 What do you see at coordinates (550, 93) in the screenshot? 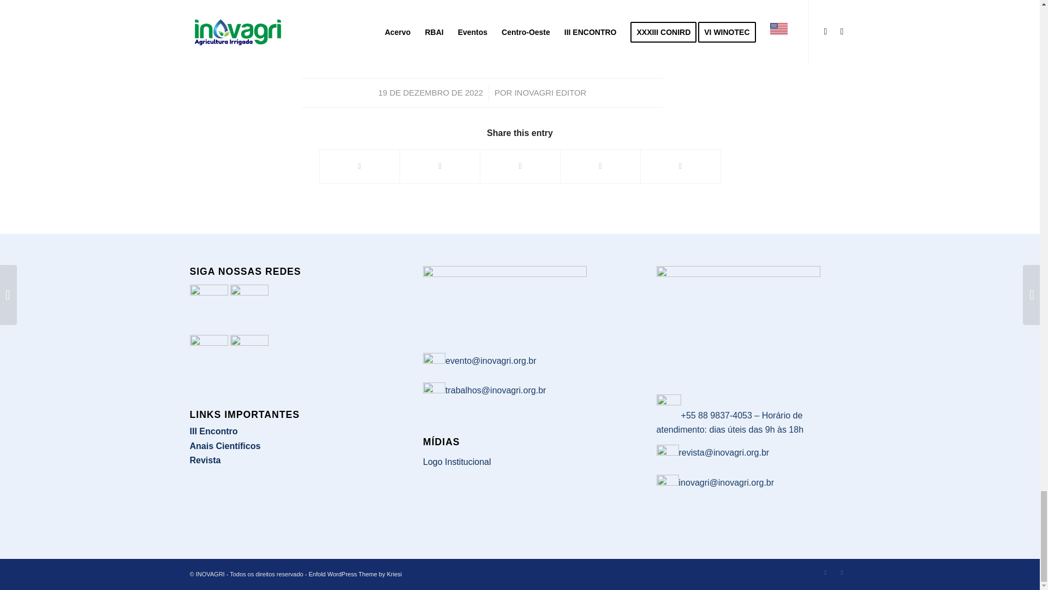
I see `INOVAGRI EDITOR` at bounding box center [550, 93].